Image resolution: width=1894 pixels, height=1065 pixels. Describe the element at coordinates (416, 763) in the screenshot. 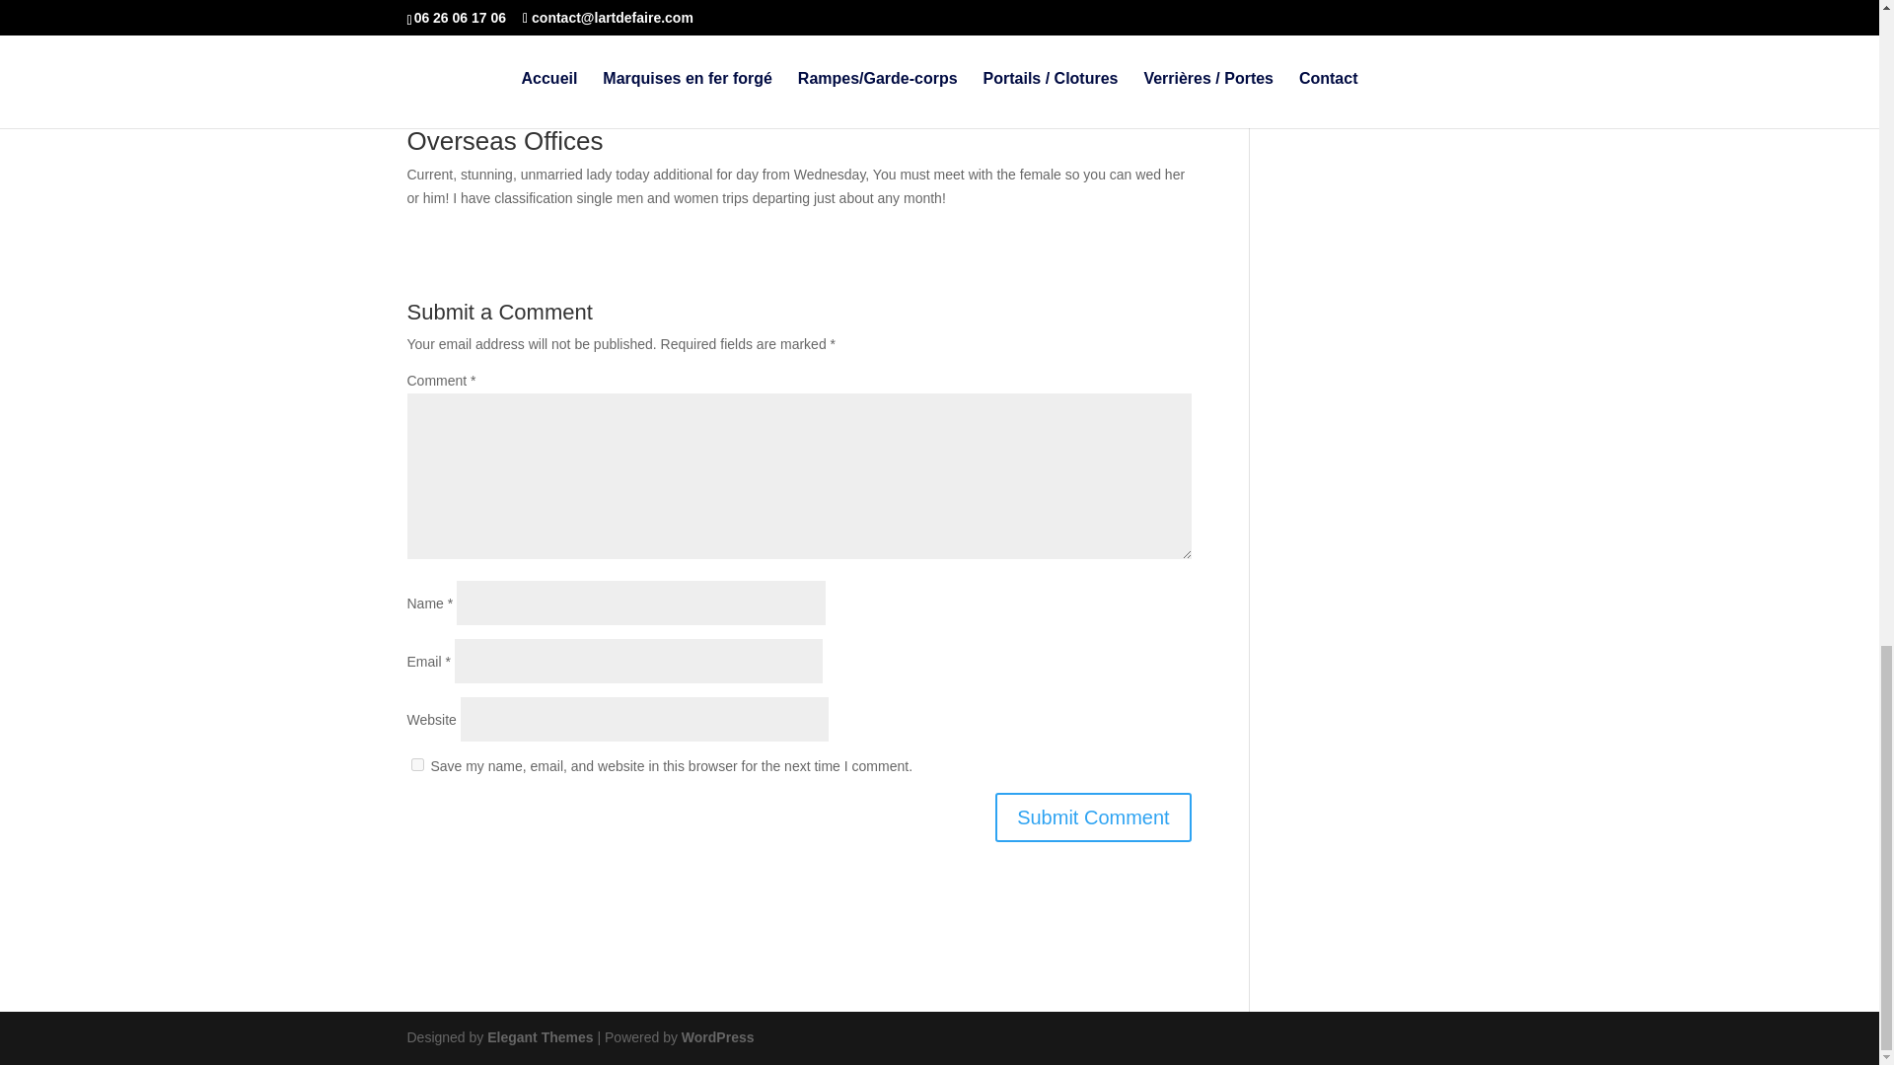

I see `yes` at that location.